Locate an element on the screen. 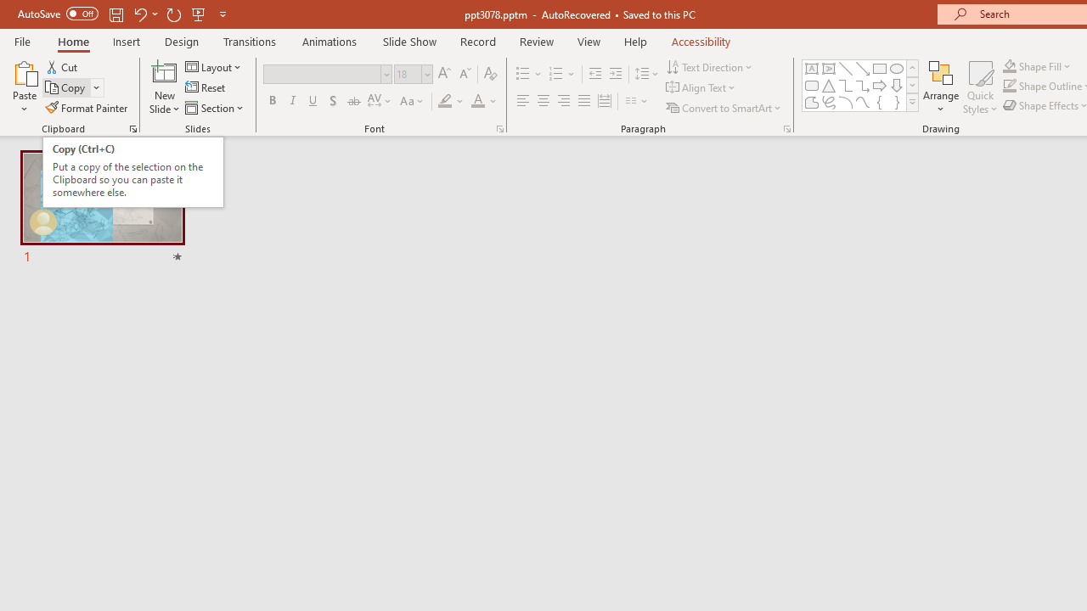  Arrow: Down is located at coordinates (897, 85).